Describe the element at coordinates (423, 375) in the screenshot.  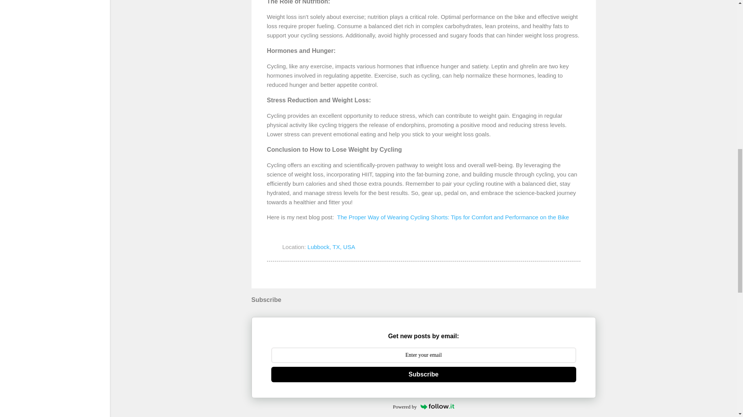
I see `Subscribe` at that location.